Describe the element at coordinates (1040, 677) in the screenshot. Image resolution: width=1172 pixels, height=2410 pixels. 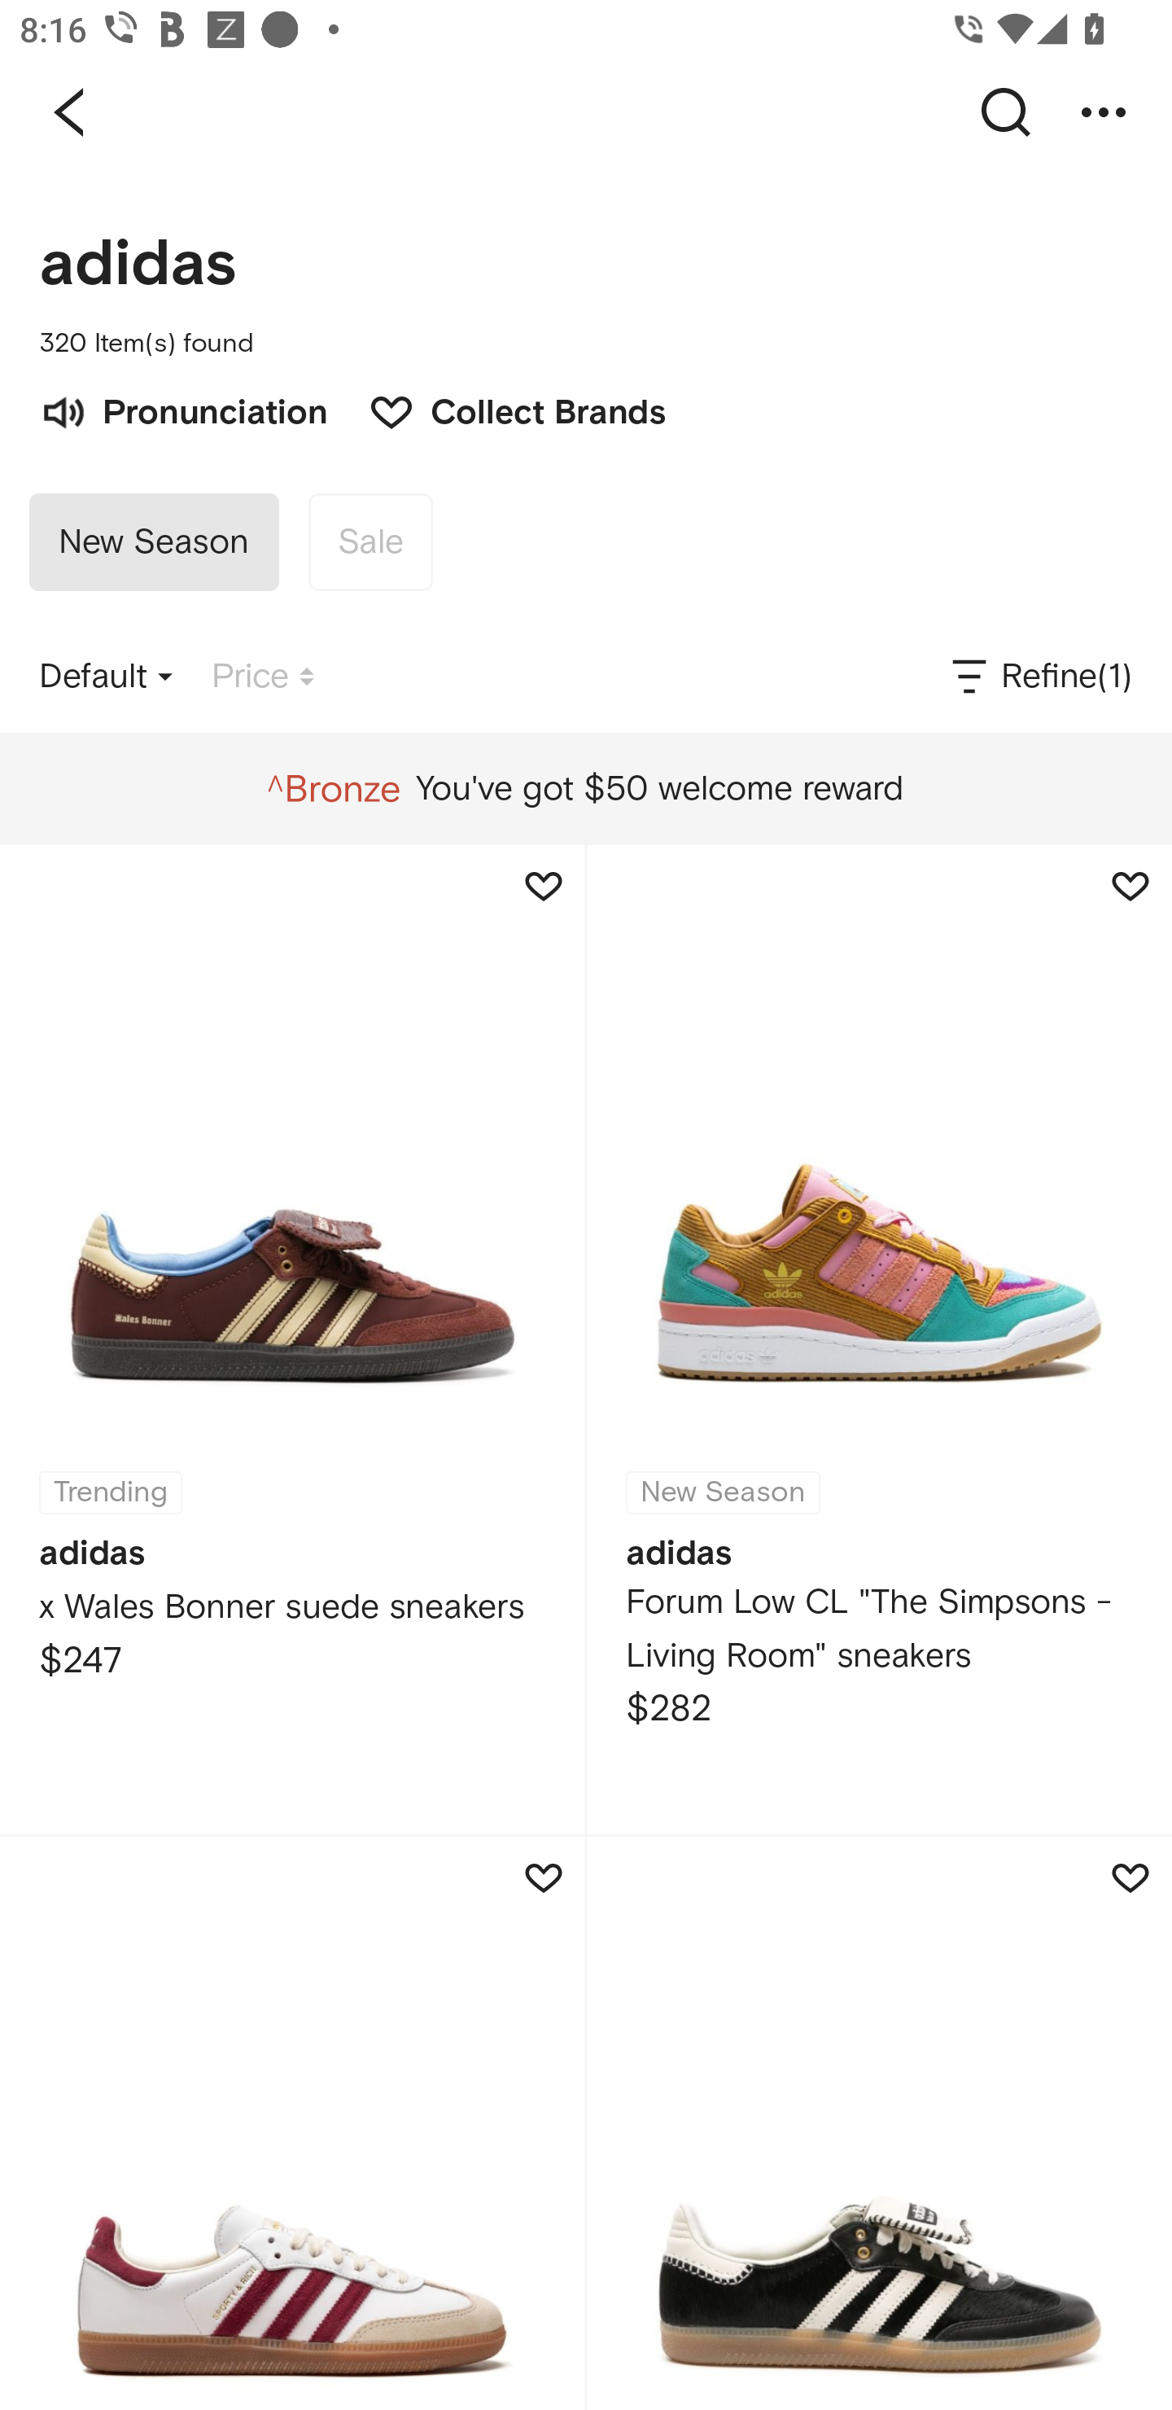
I see `Refine(1)` at that location.